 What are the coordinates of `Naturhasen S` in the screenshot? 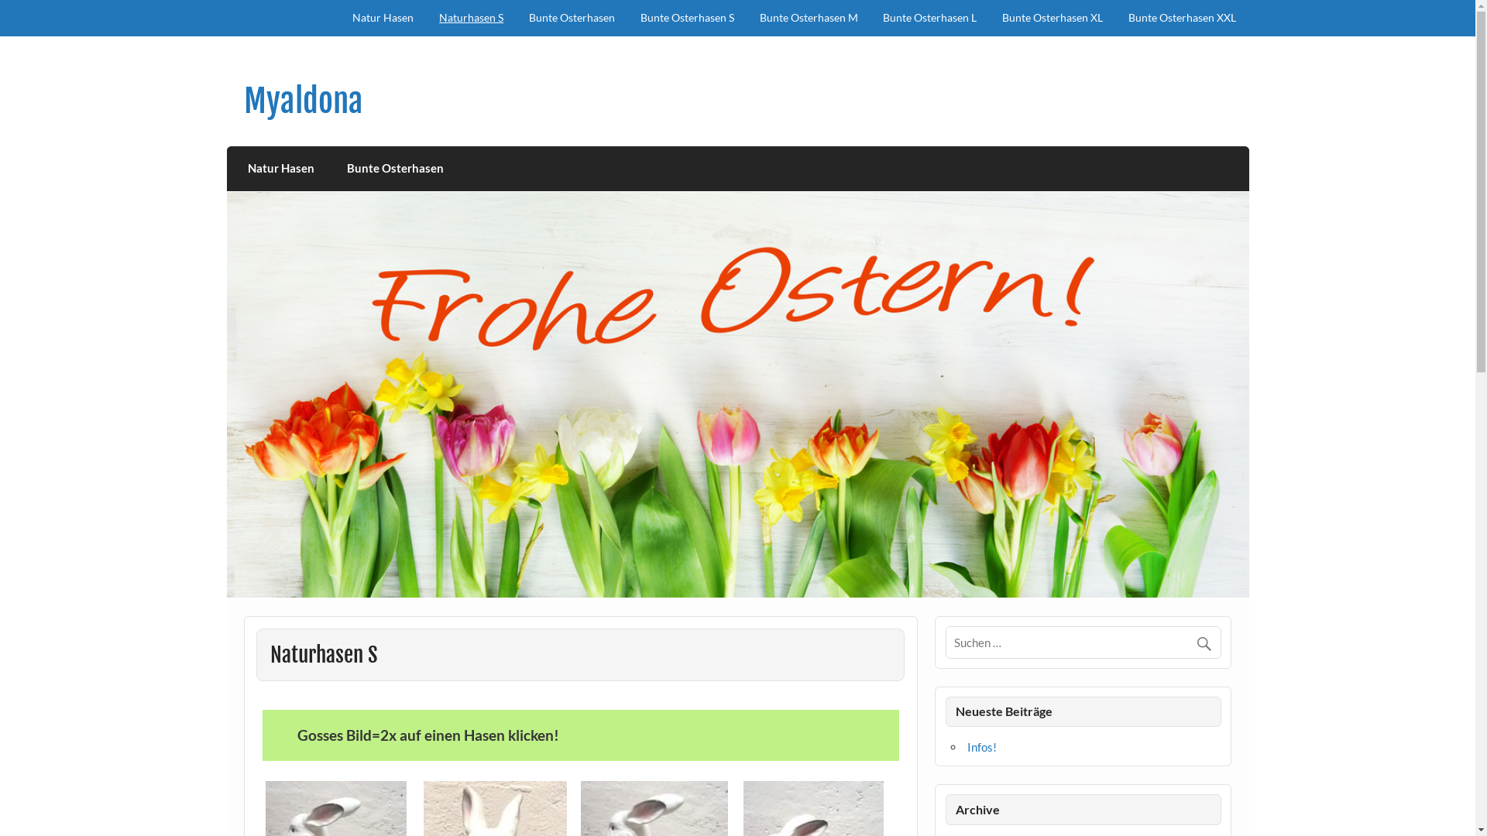 It's located at (472, 19).